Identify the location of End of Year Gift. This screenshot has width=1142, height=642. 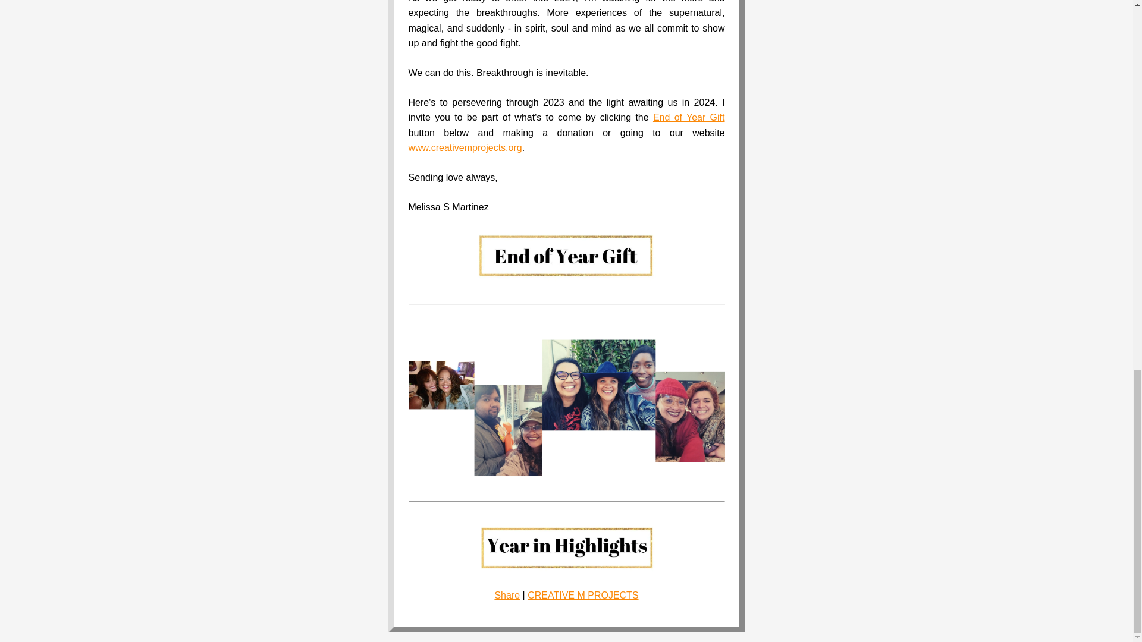
(689, 118).